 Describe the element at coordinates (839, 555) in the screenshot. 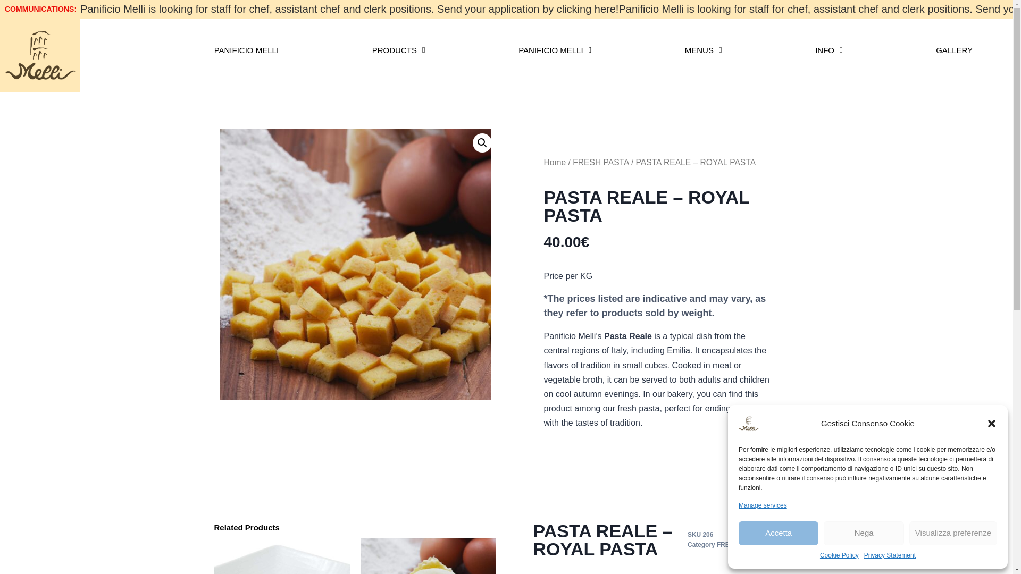

I see `Cookie Policy` at that location.